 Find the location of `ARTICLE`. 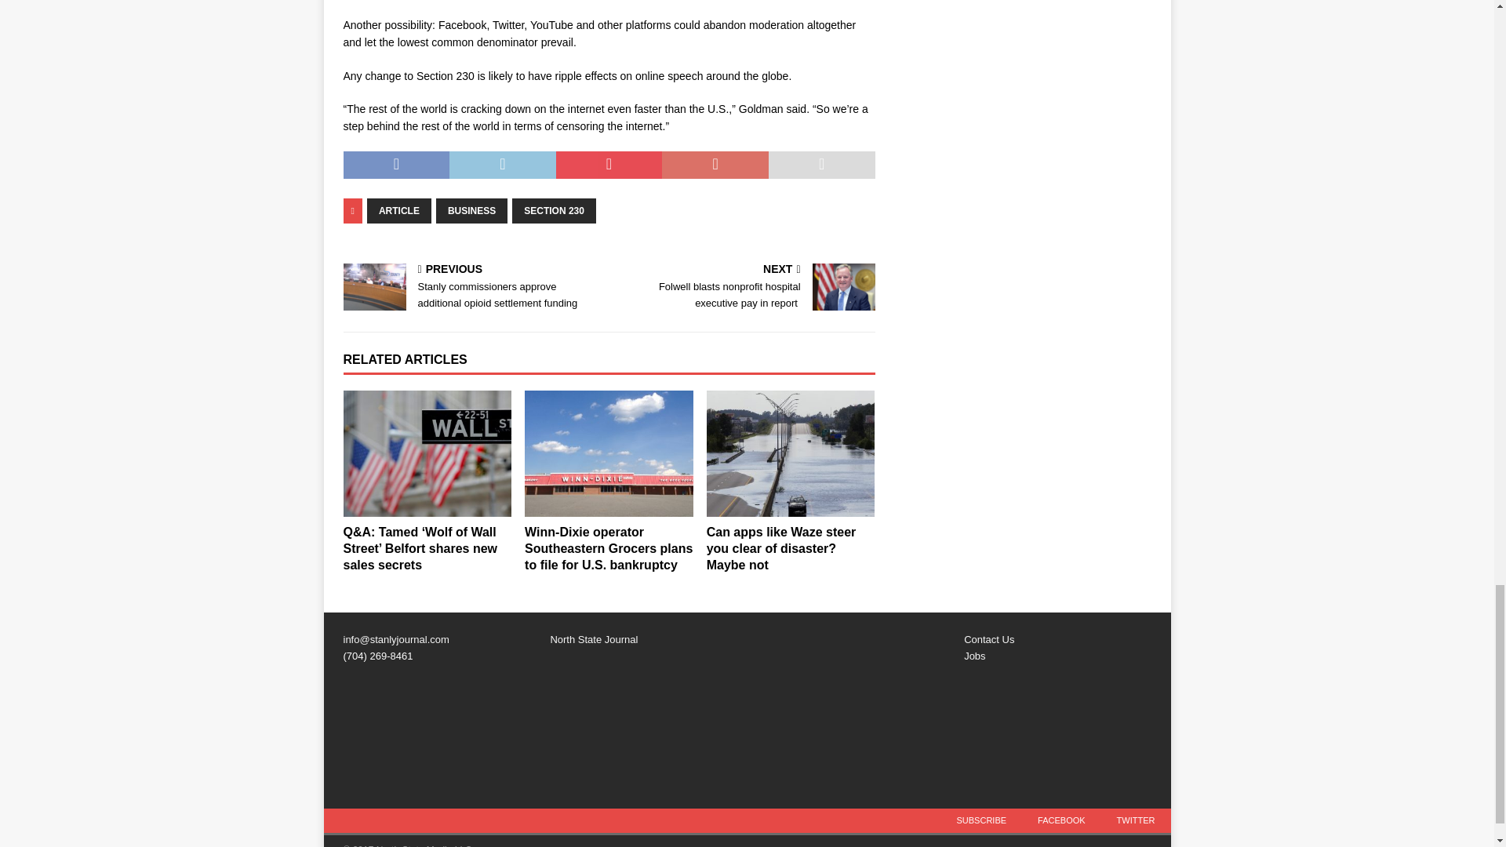

ARTICLE is located at coordinates (398, 210).